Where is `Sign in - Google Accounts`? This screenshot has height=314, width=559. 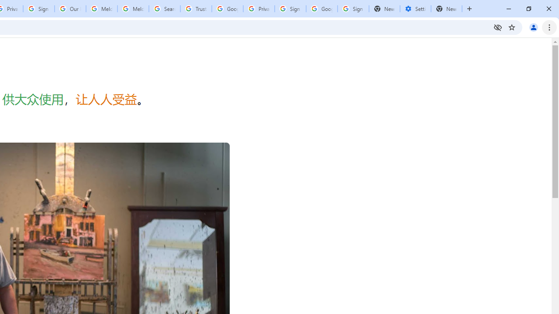 Sign in - Google Accounts is located at coordinates (290, 9).